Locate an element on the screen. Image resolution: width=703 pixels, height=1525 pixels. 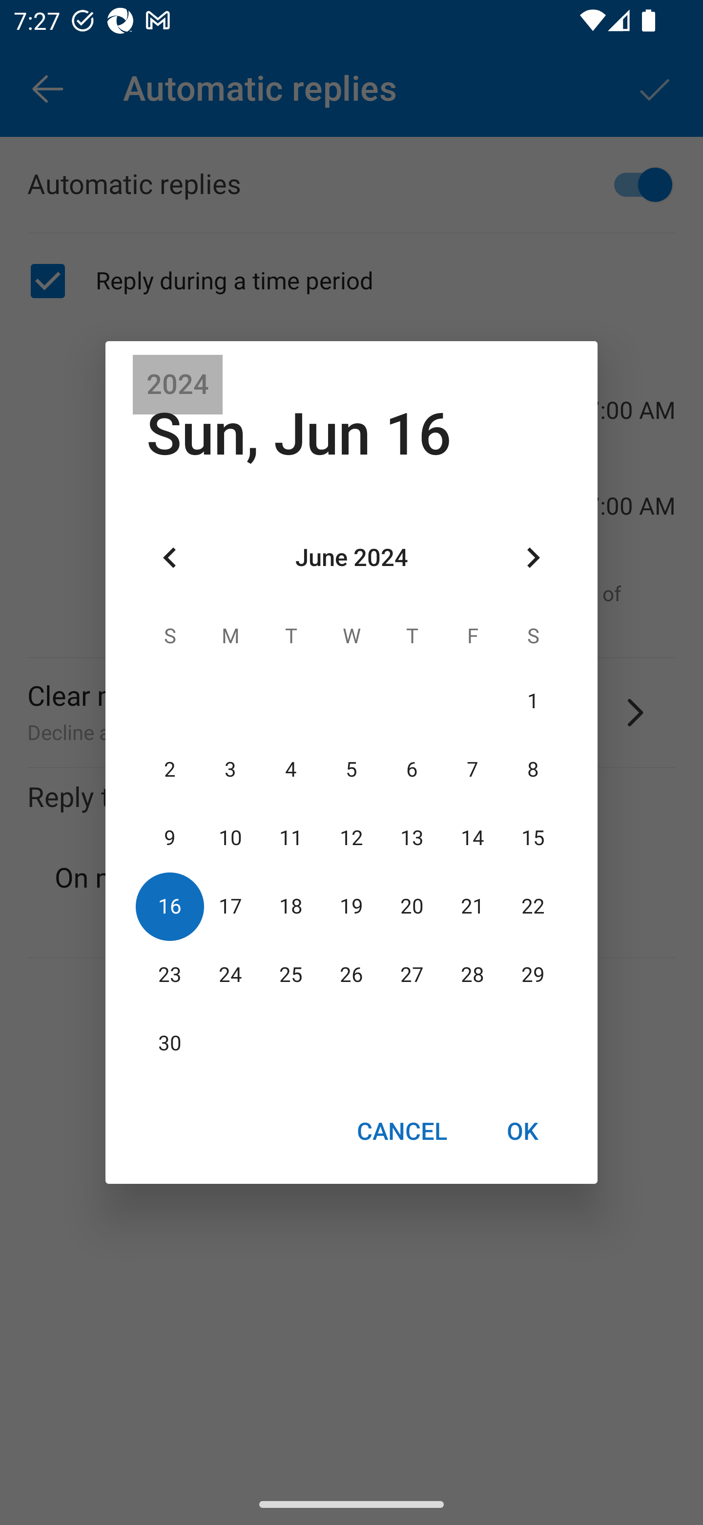
2 02 June 2024 is located at coordinates (170, 769).